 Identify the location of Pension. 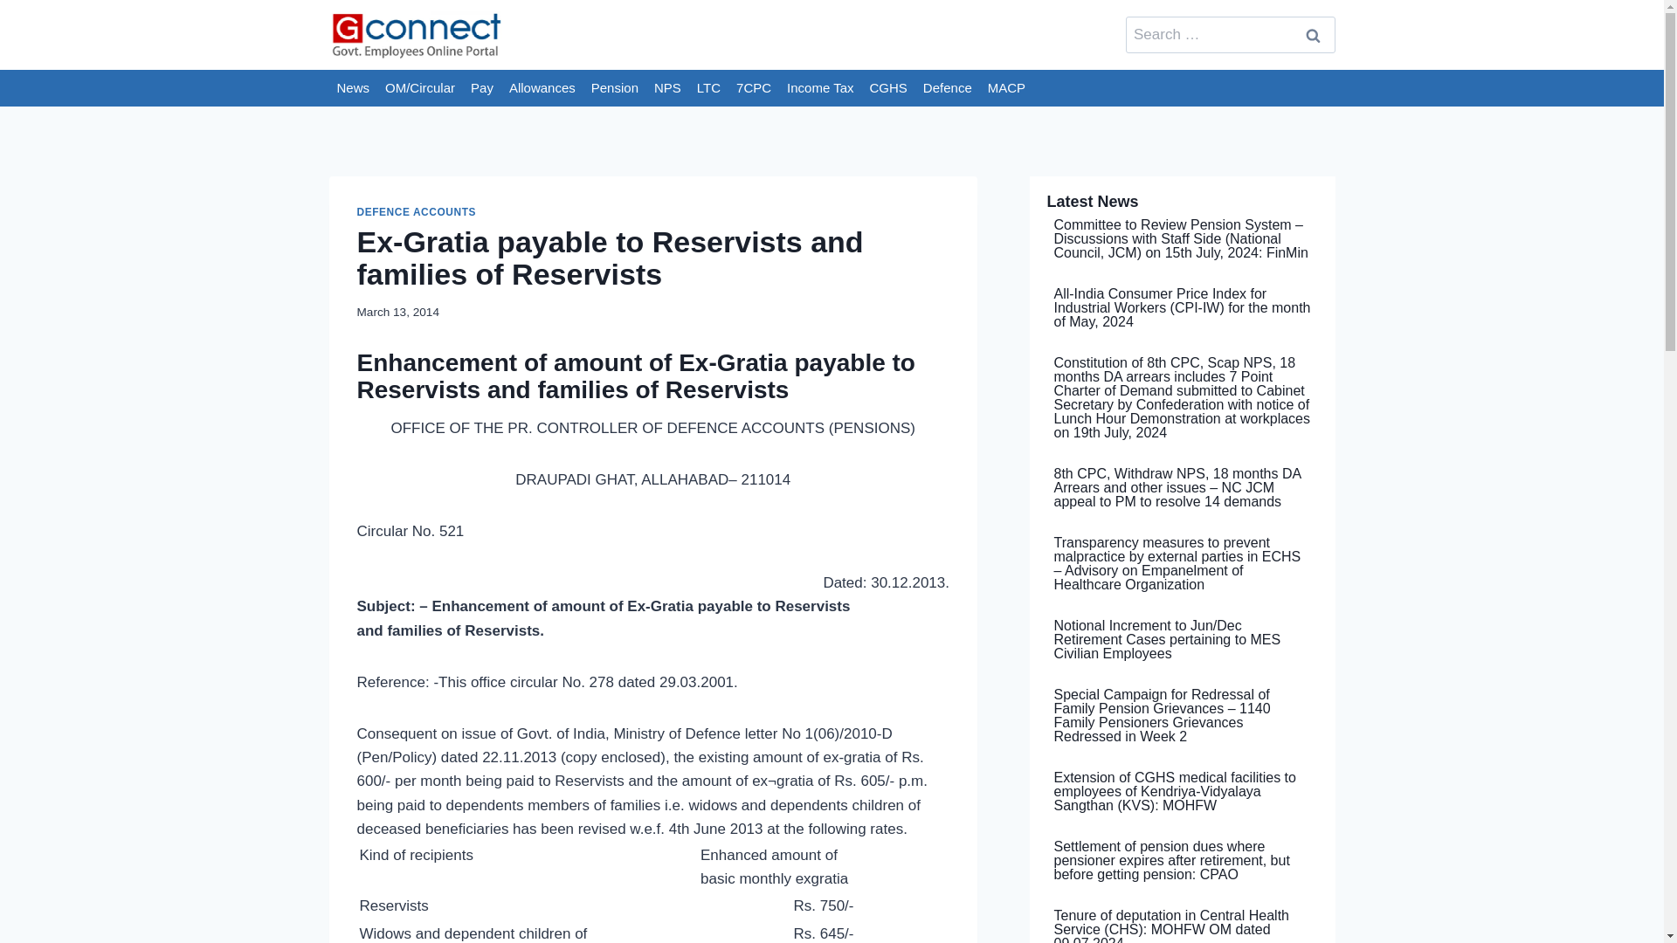
(615, 87).